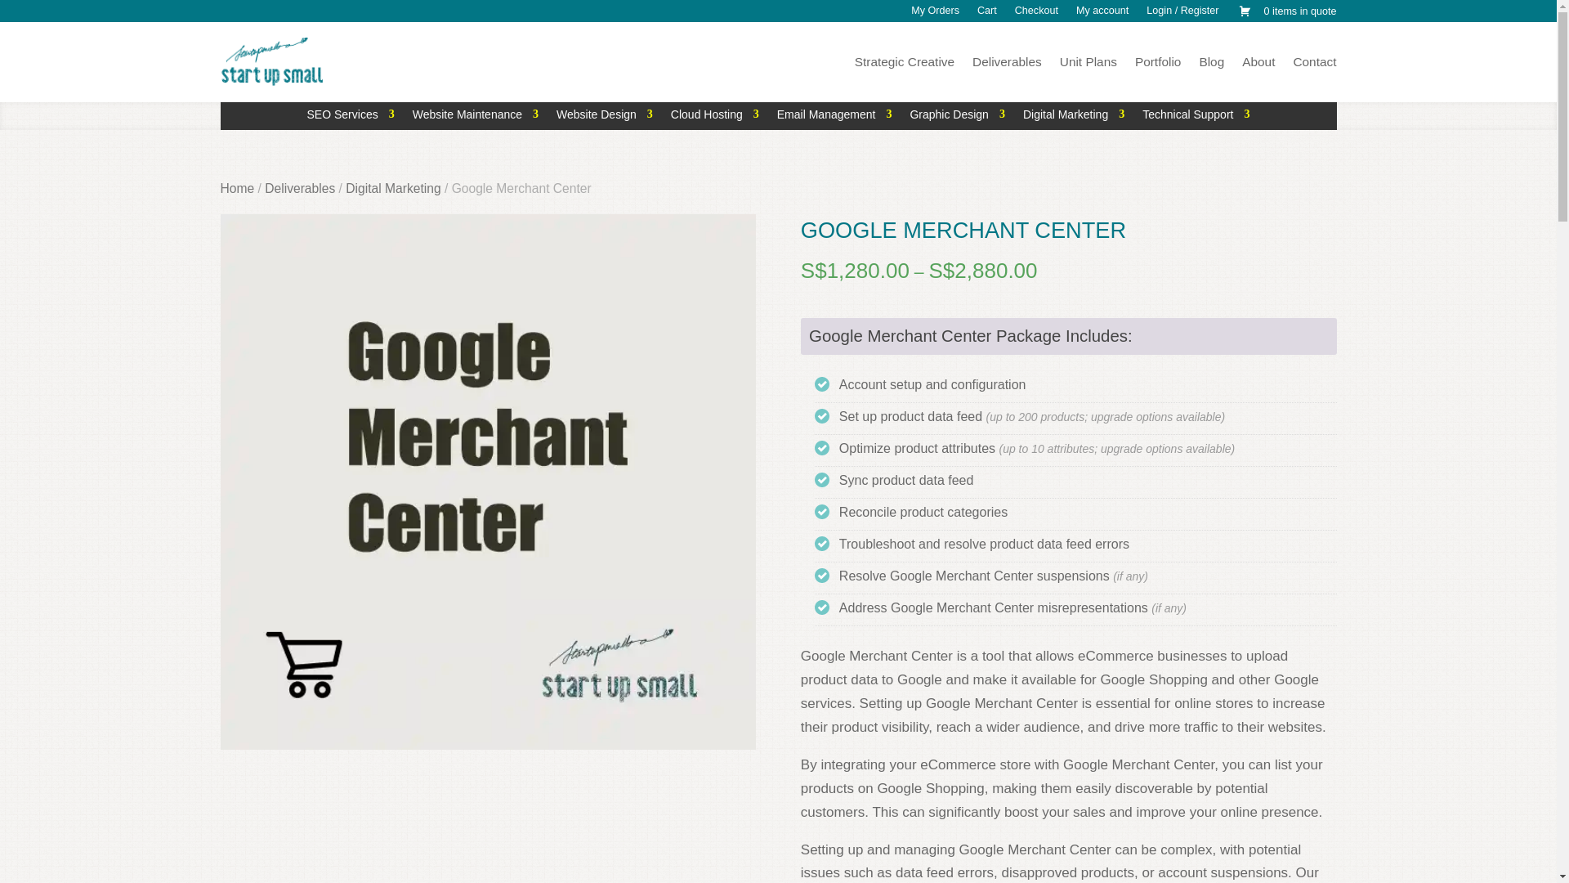  I want to click on My account, so click(1102, 16).